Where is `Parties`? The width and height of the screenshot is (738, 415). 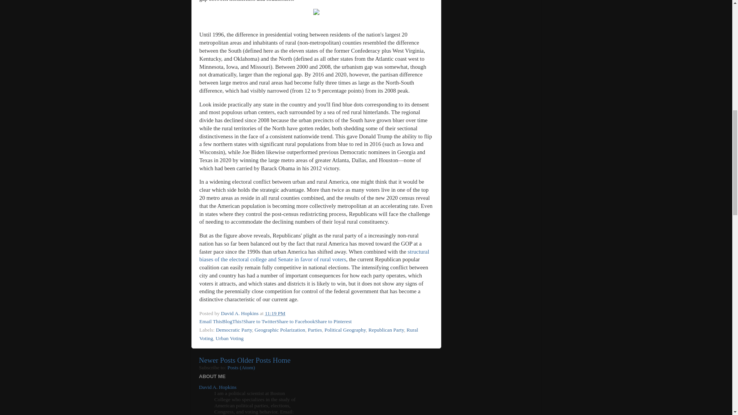
Parties is located at coordinates (314, 330).